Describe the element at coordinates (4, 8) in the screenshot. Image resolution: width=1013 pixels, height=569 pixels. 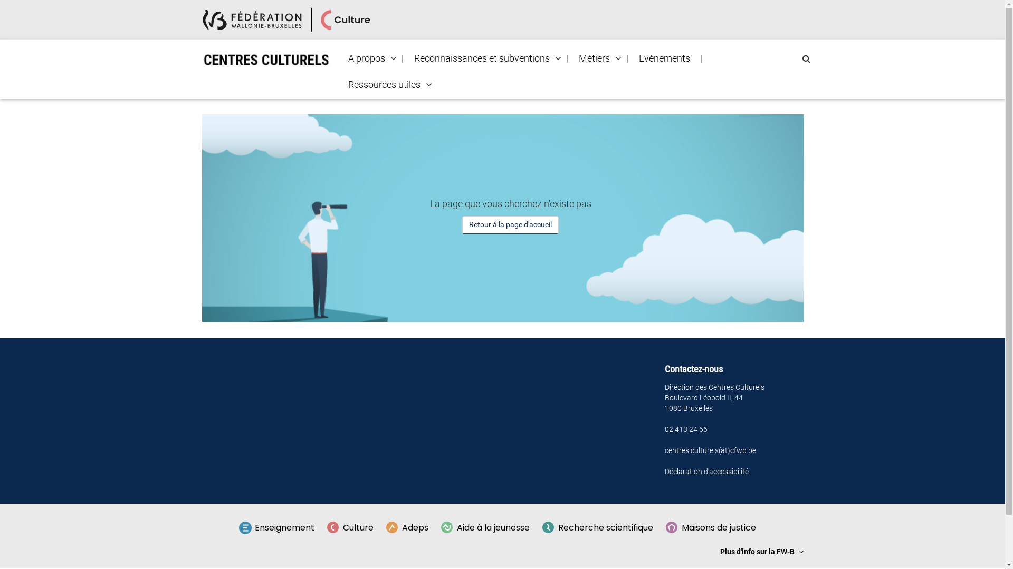
I see `Recherche` at that location.